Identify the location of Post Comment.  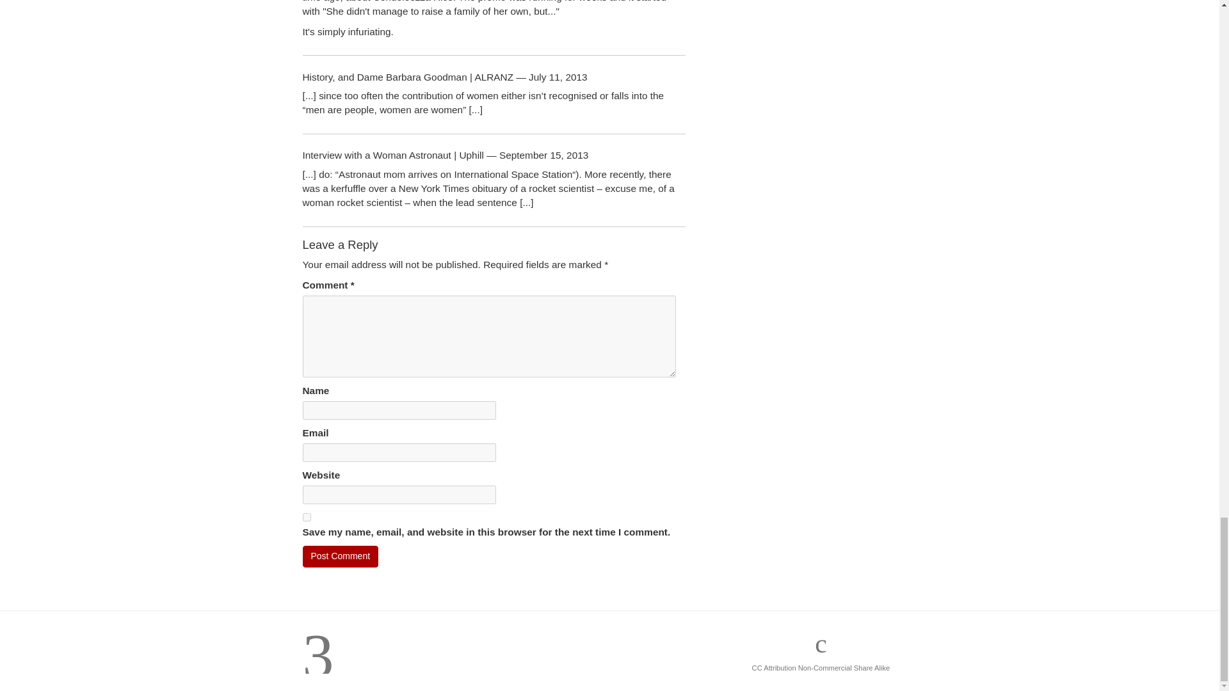
(341, 557).